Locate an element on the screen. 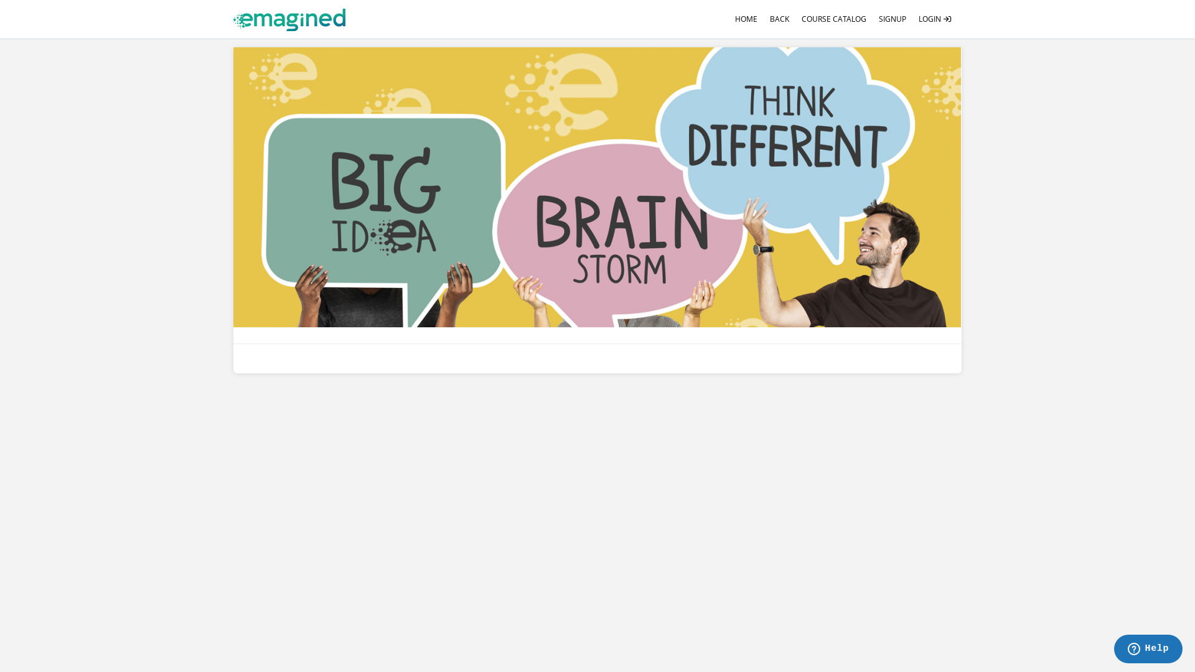  LOGIN  is located at coordinates (935, 19).